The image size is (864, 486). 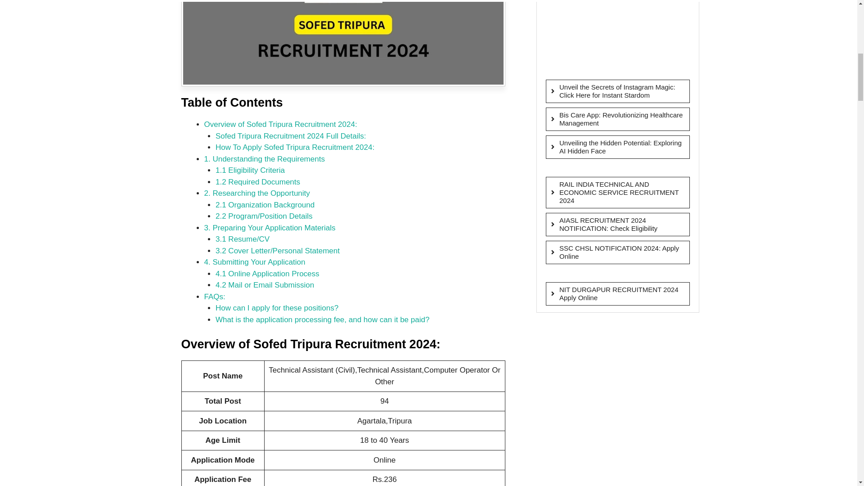 What do you see at coordinates (294, 147) in the screenshot?
I see `How To Apply Sofed Tripura Recruitment 2024:` at bounding box center [294, 147].